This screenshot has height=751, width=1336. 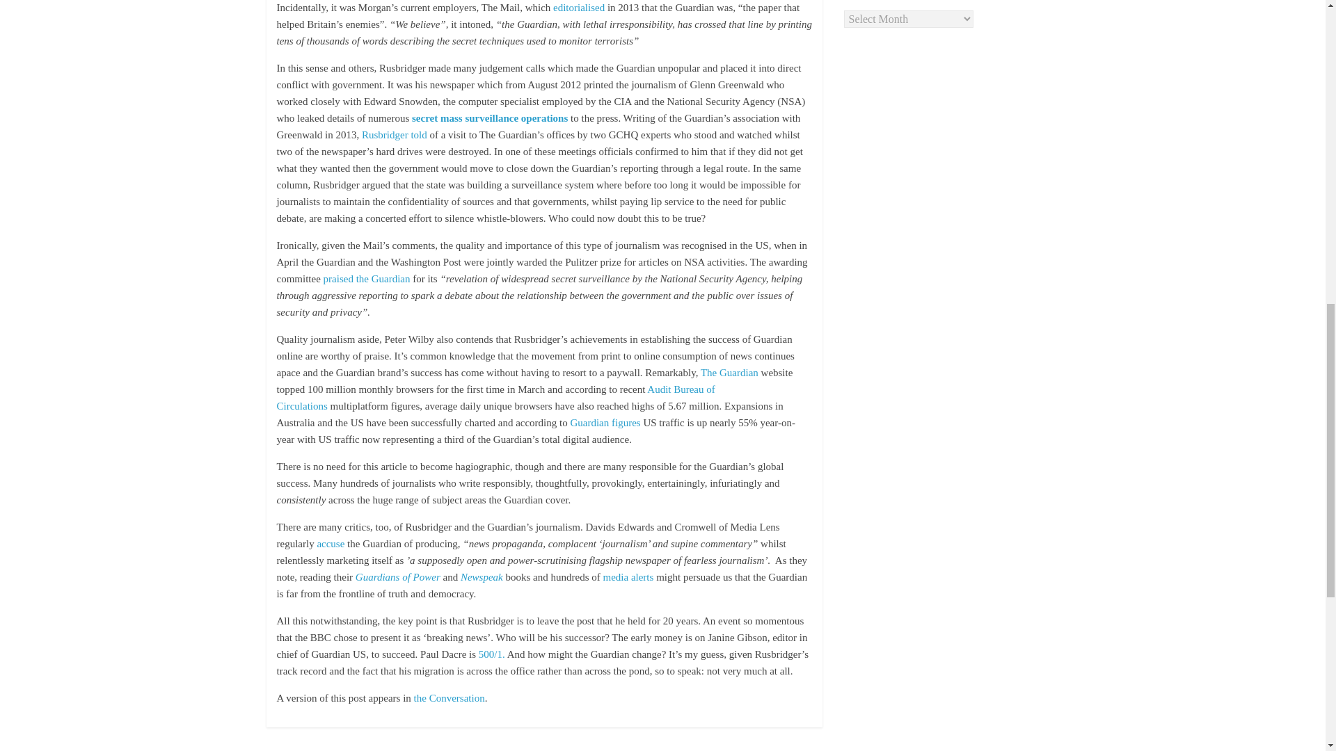 I want to click on media alerts , so click(x=629, y=577).